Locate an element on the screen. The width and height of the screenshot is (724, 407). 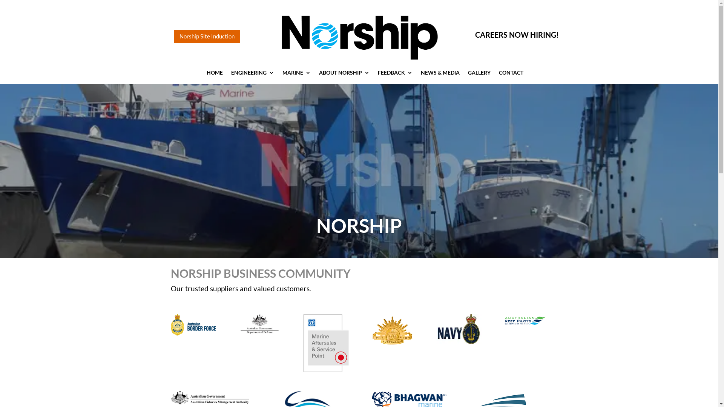
CONTACT is located at coordinates (511, 74).